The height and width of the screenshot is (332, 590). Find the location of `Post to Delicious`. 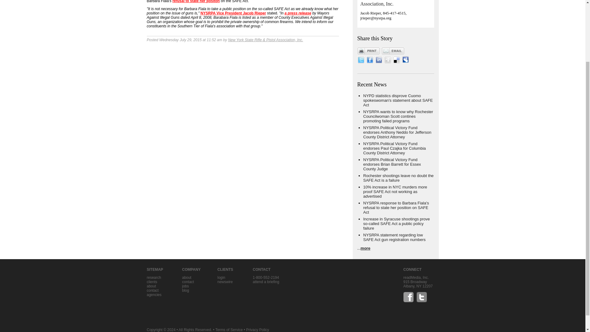

Post to Delicious is located at coordinates (396, 62).